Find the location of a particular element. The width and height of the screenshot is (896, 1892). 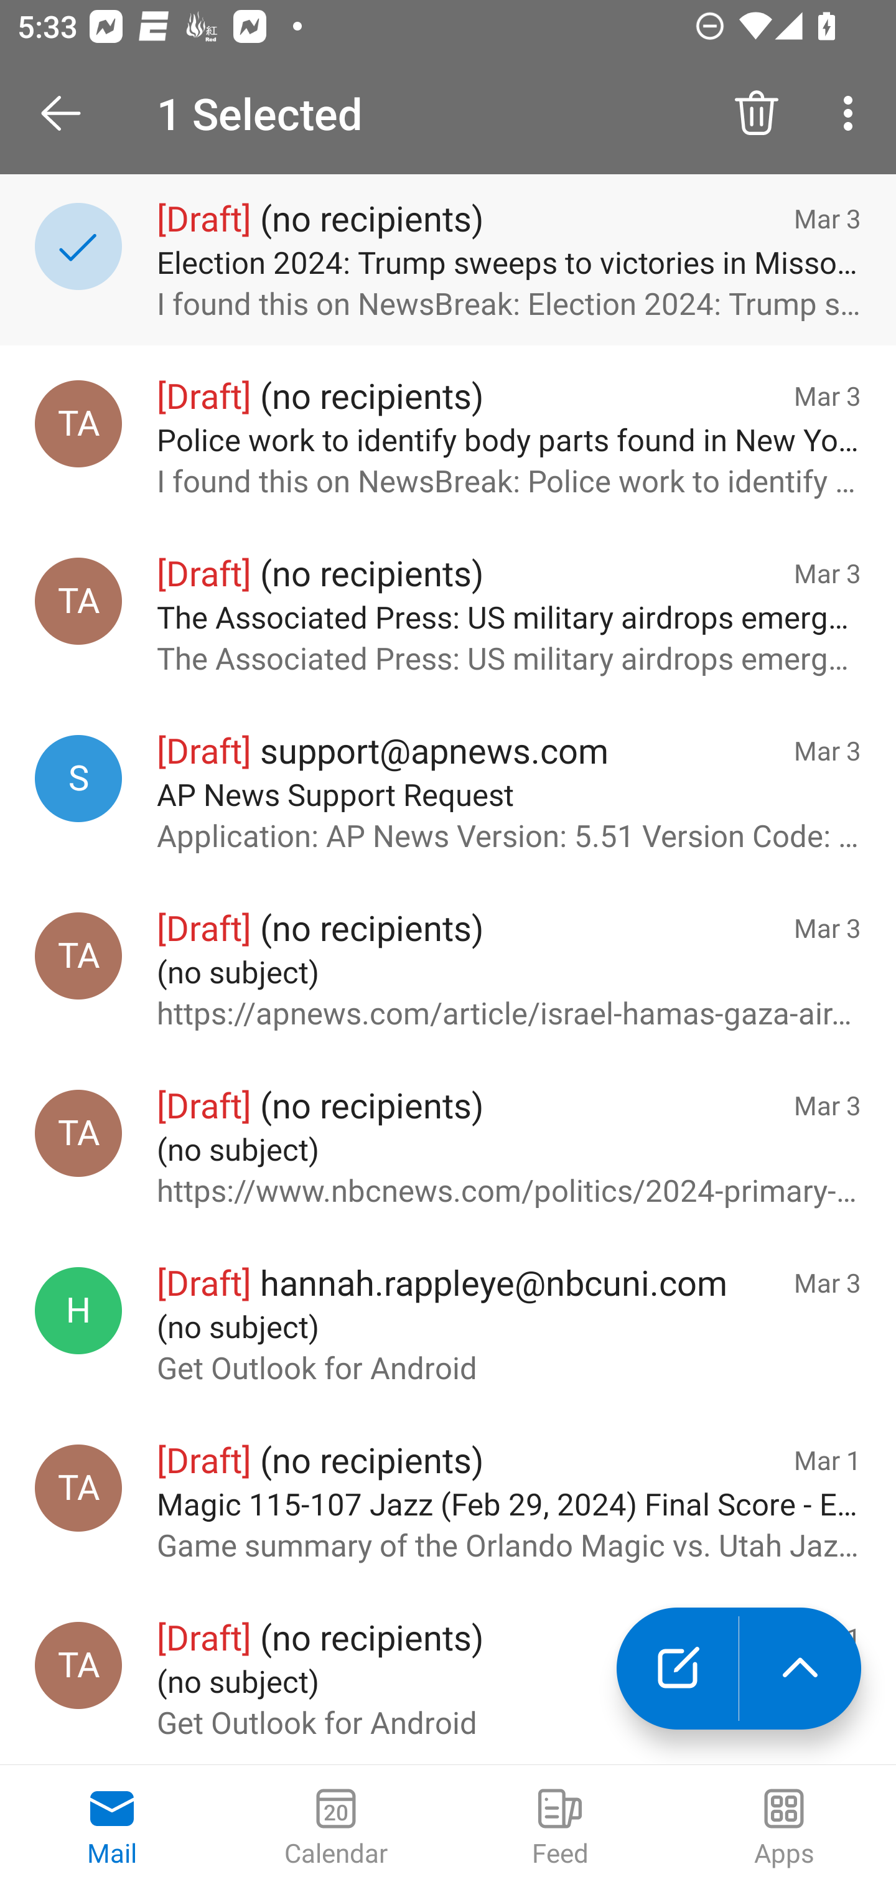

Open Navigation Drawer is located at coordinates (69, 113).